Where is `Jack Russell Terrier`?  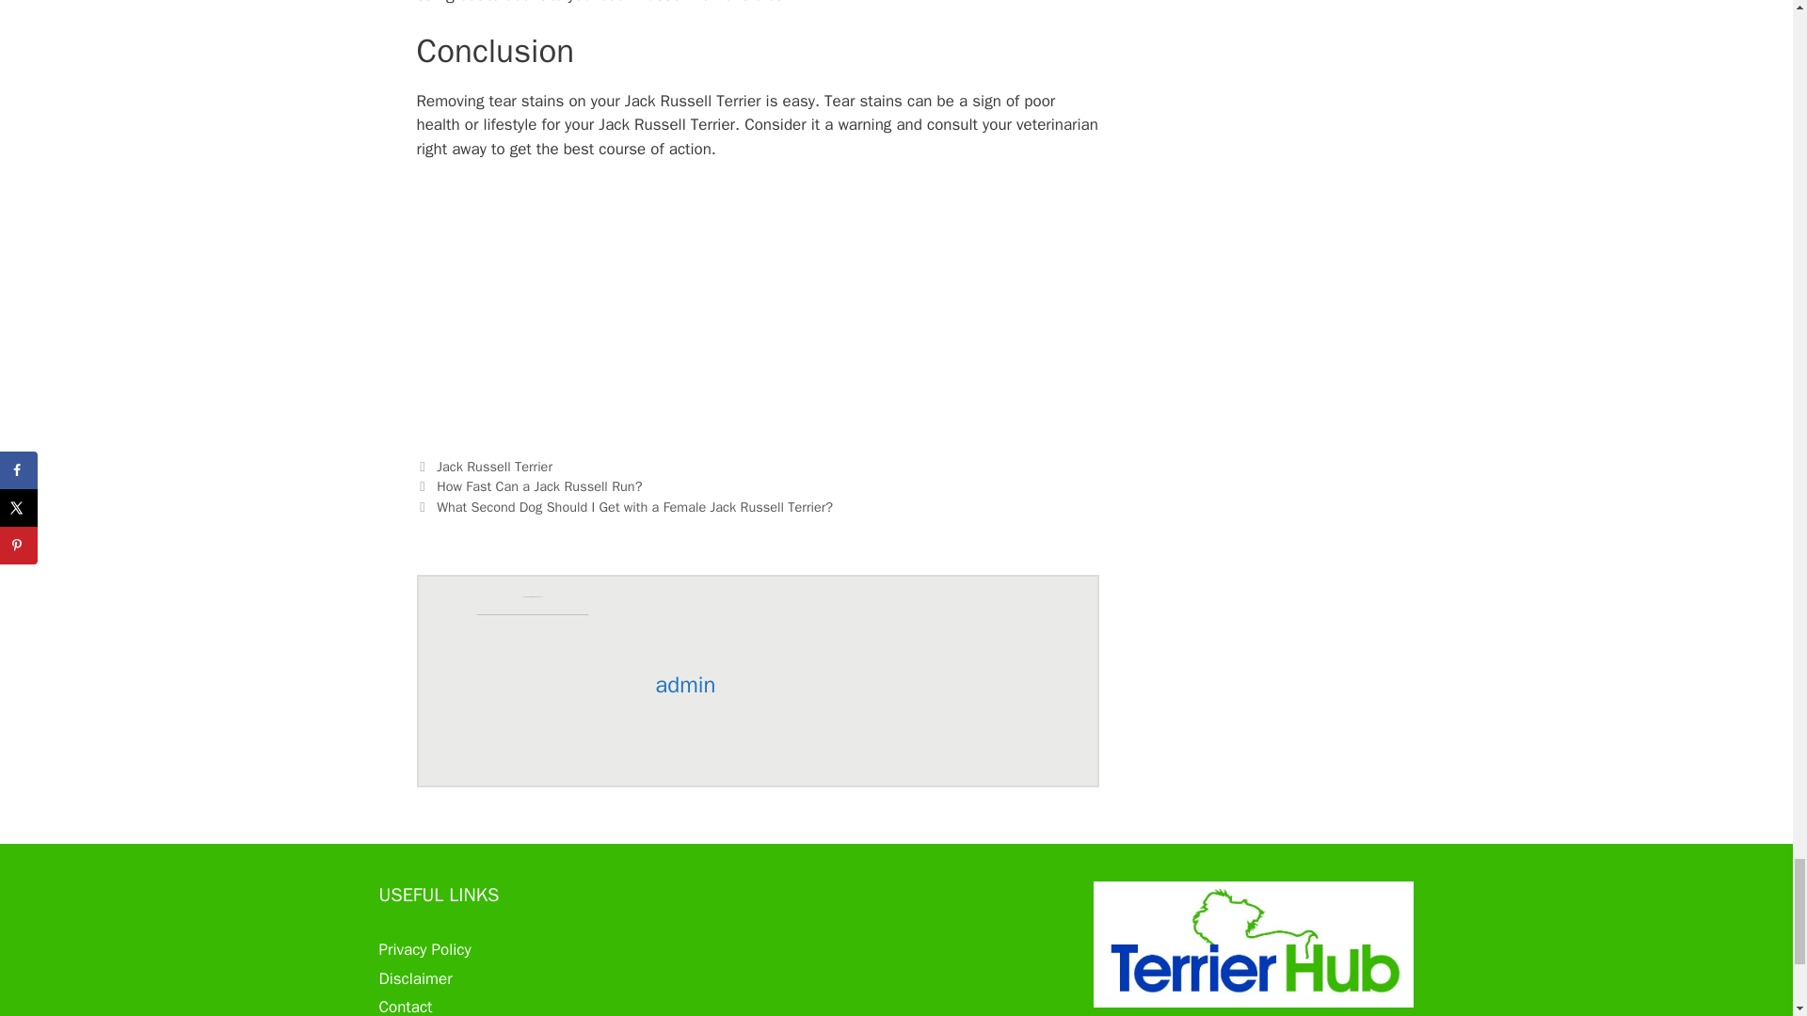
Jack Russell Terrier is located at coordinates (495, 467).